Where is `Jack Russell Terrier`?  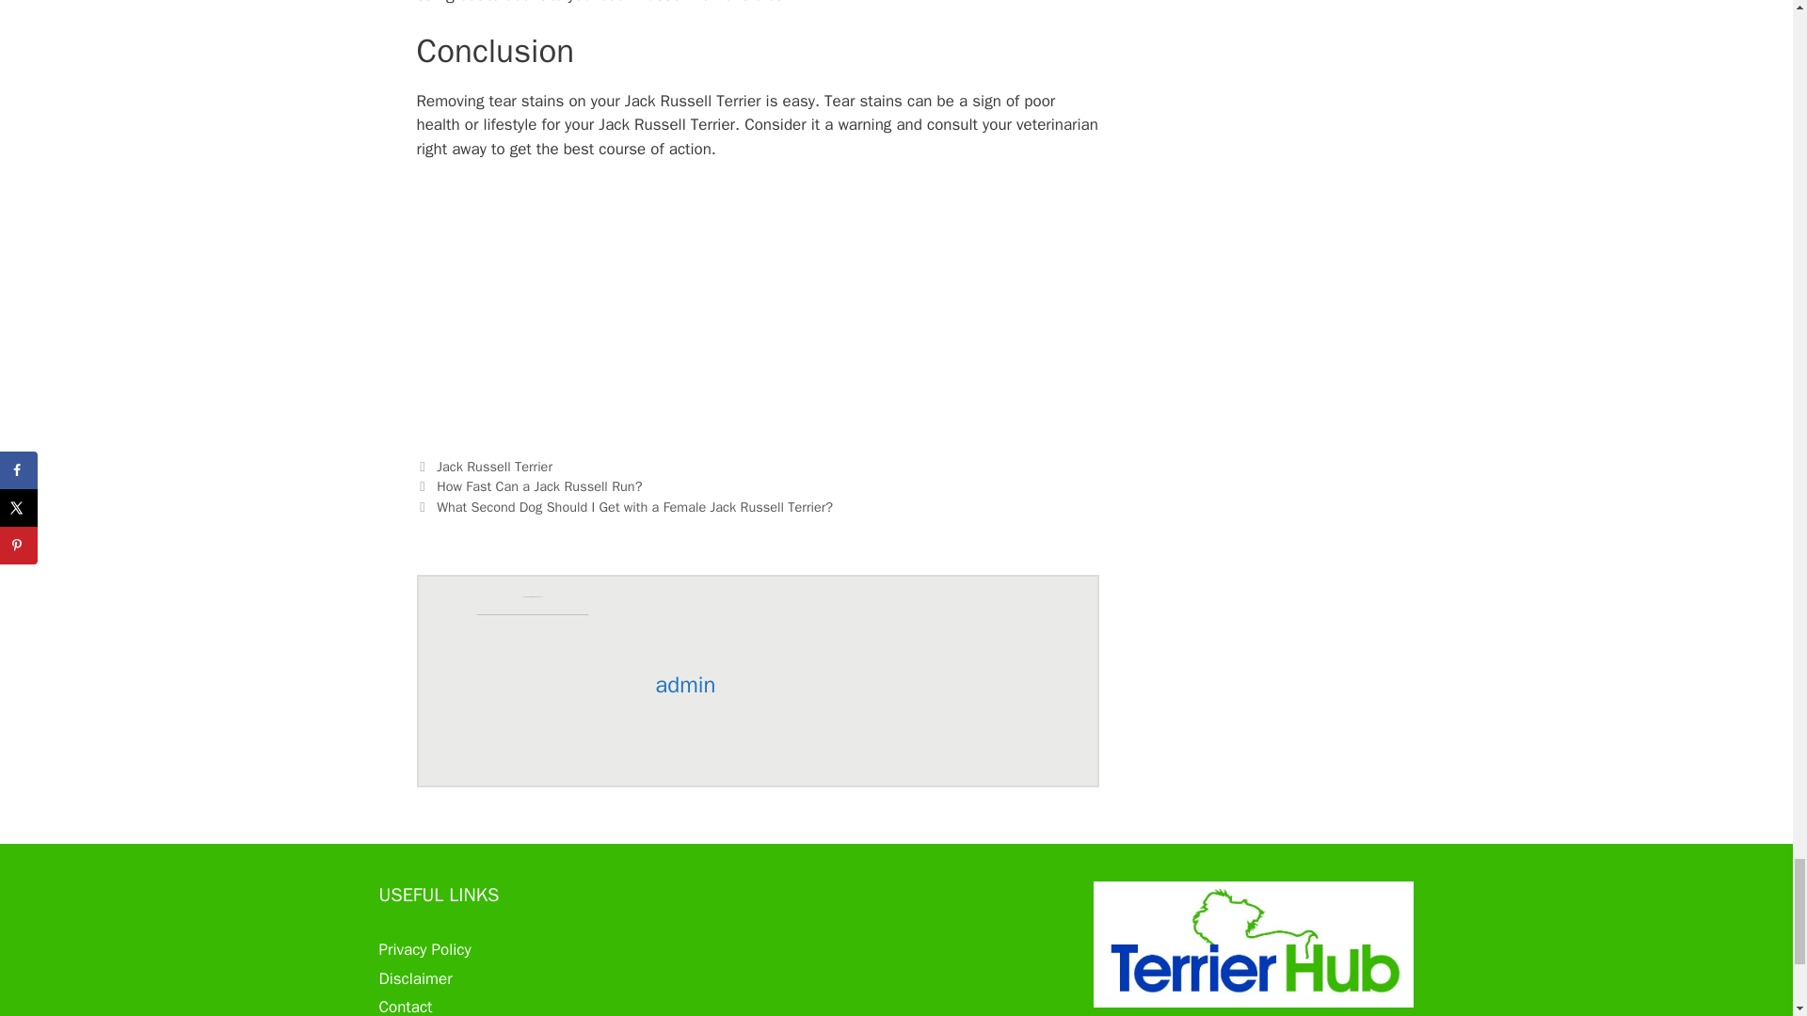
Jack Russell Terrier is located at coordinates (495, 467).